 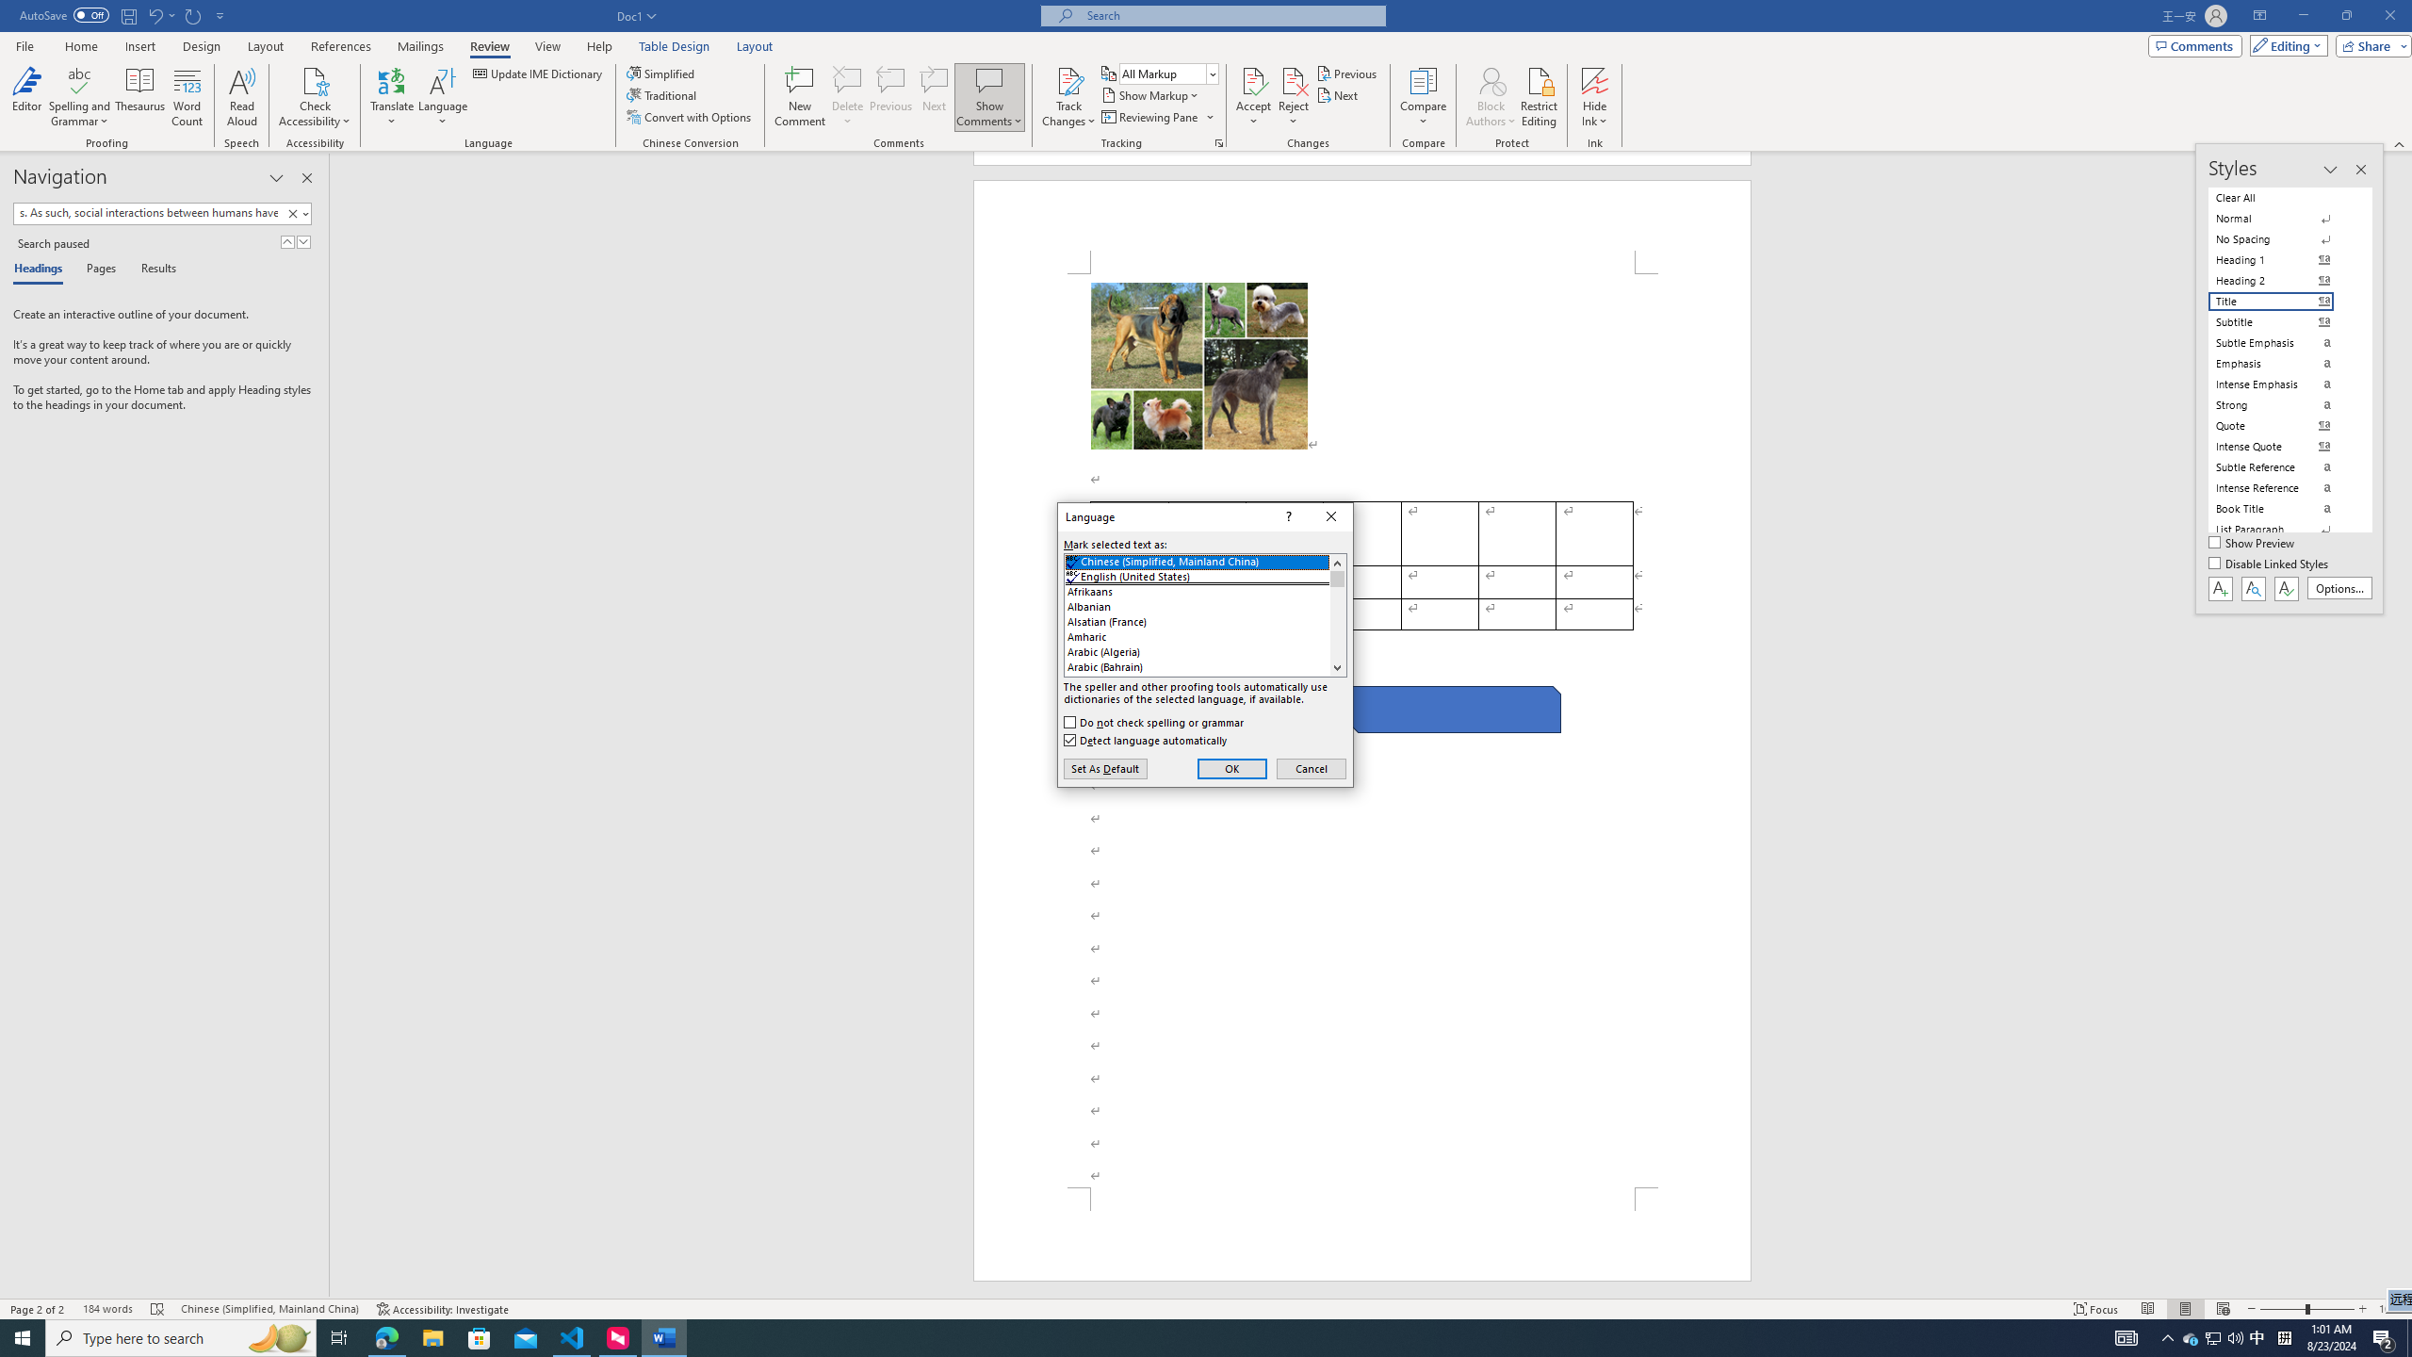 I want to click on List Paragraph, so click(x=2282, y=530).